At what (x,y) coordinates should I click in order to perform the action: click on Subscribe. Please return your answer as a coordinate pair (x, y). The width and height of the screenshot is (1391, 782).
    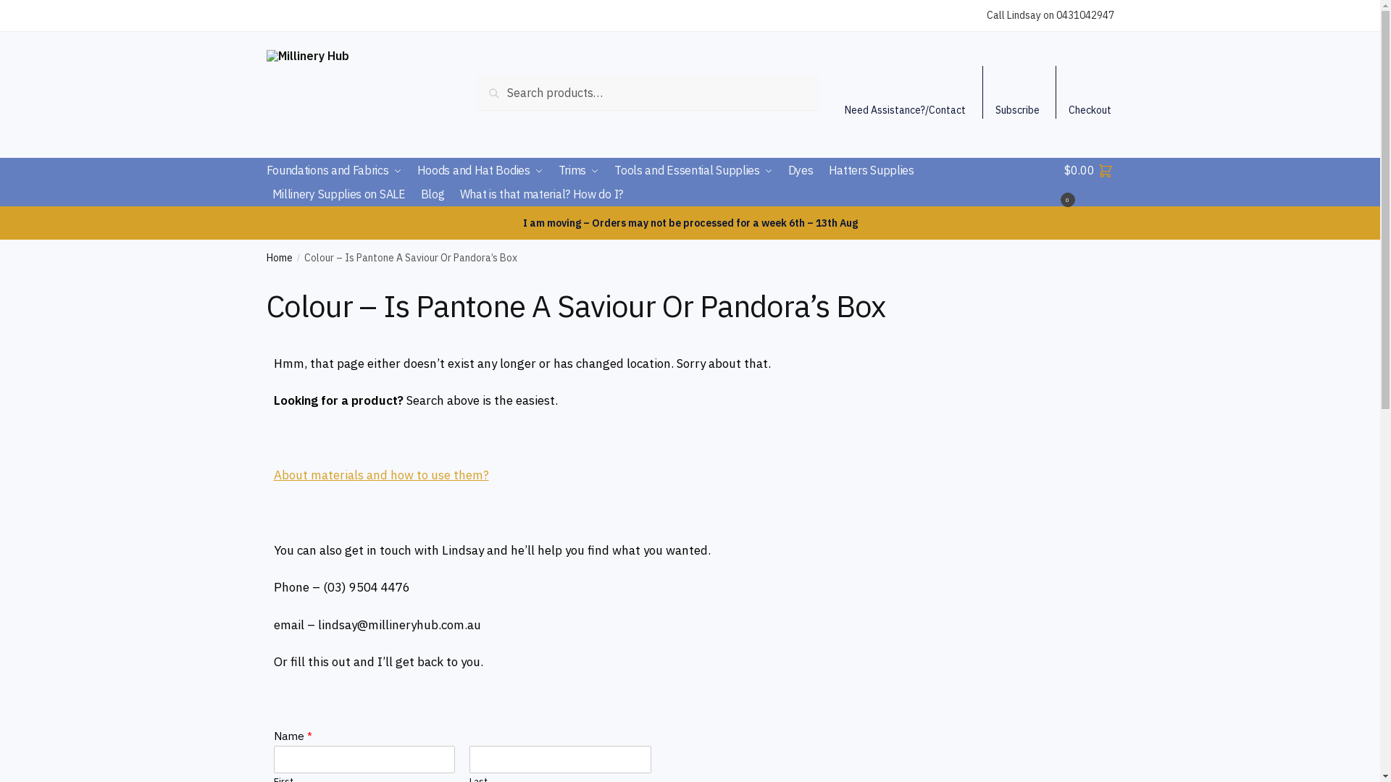
    Looking at the image, I should click on (1018, 93).